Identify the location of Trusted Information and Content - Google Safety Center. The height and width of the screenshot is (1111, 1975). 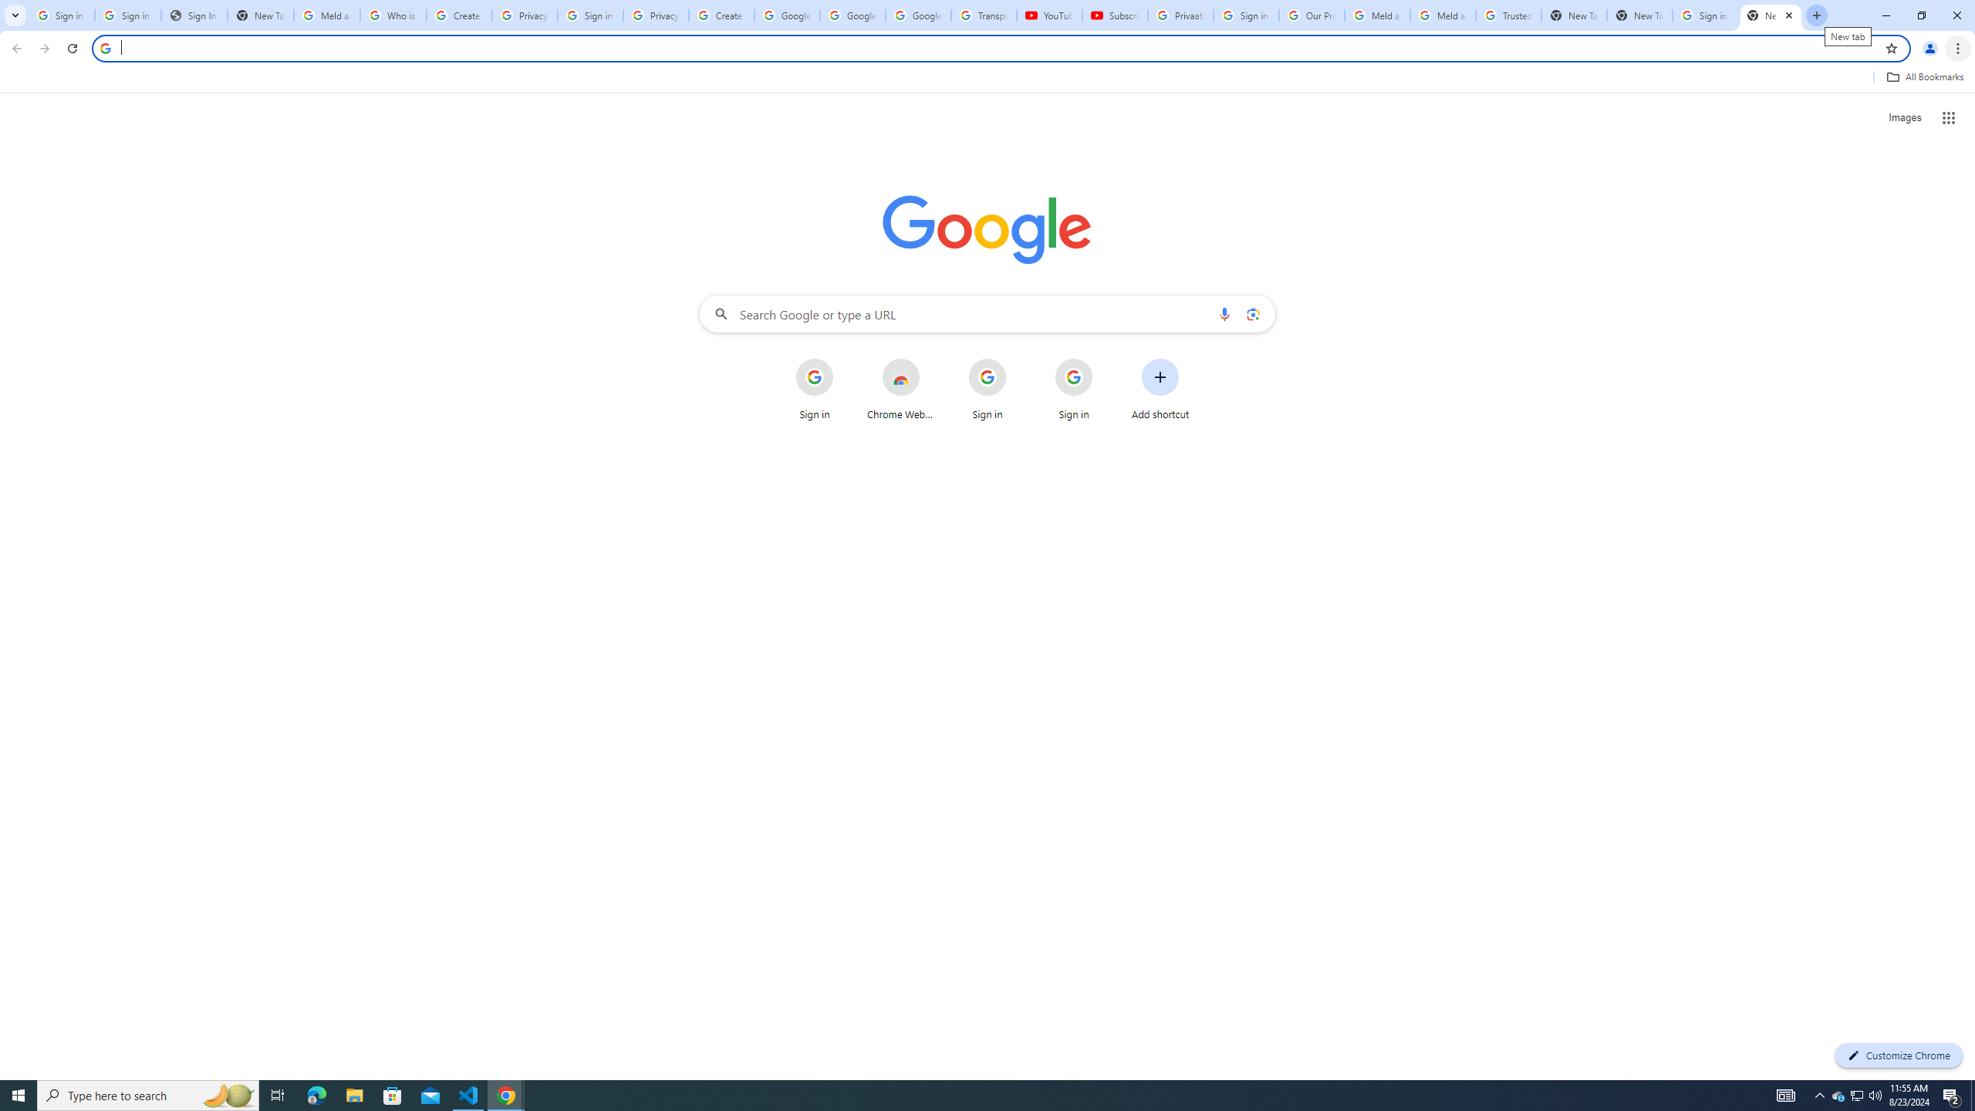
(1509, 15).